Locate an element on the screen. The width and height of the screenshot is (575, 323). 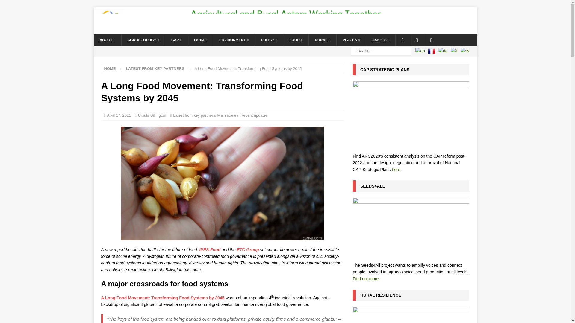
CAP is located at coordinates (176, 40).